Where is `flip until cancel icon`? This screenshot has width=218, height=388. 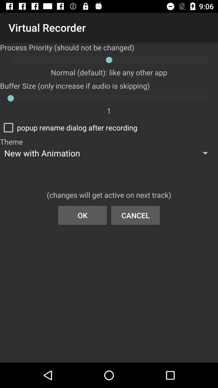 flip until cancel icon is located at coordinates (136, 215).